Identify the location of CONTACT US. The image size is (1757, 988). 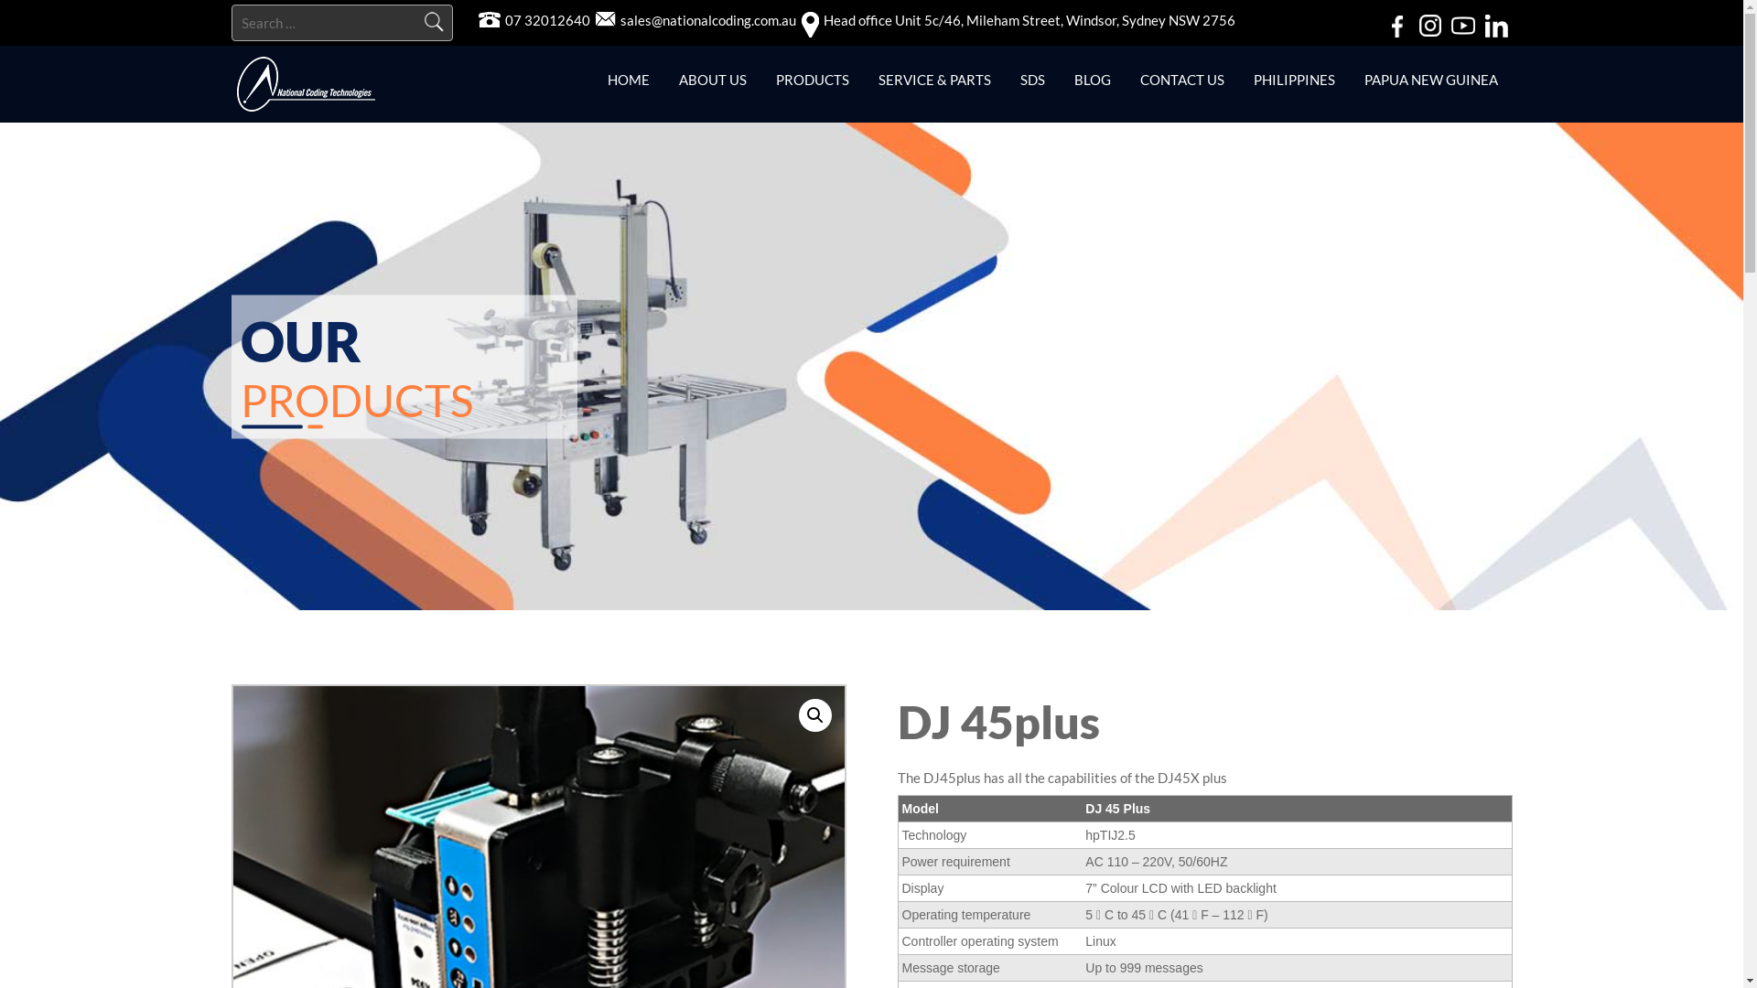
(1182, 81).